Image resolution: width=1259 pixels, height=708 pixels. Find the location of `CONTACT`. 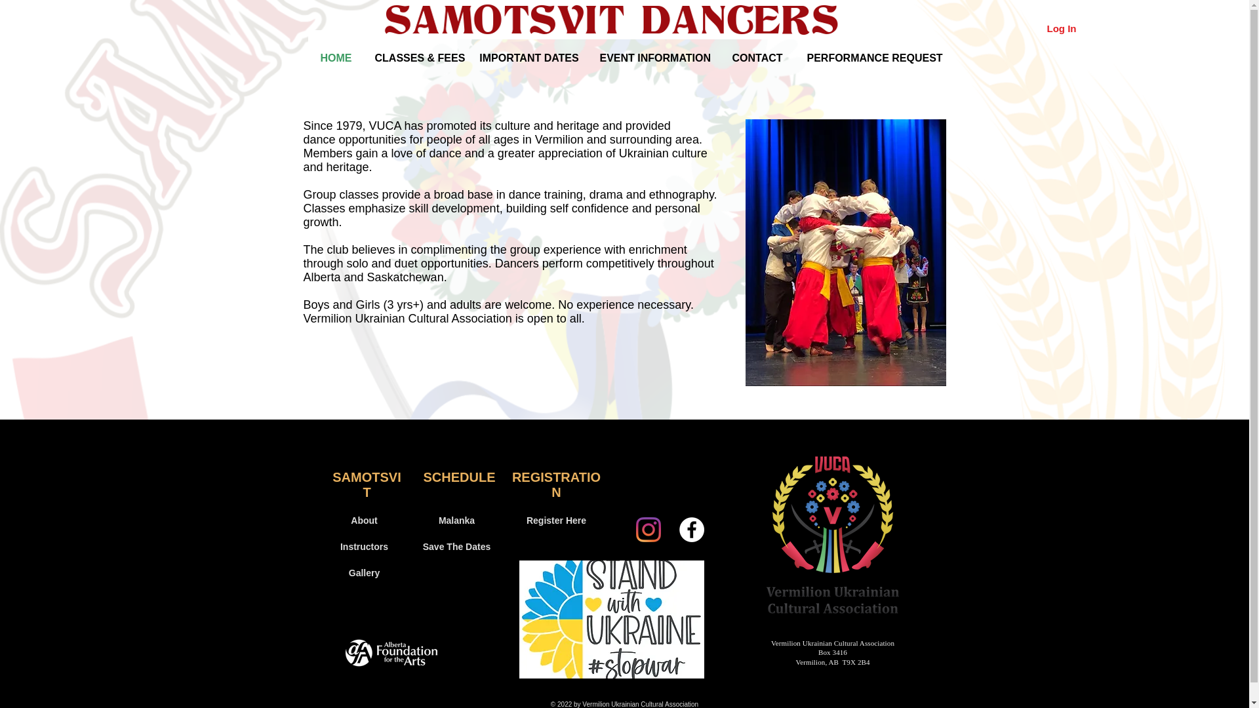

CONTACT is located at coordinates (757, 58).